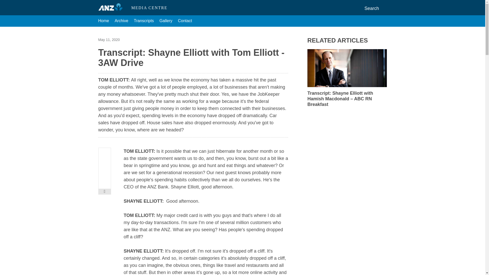 The height and width of the screenshot is (275, 489). What do you see at coordinates (166, 21) in the screenshot?
I see `Gallery` at bounding box center [166, 21].